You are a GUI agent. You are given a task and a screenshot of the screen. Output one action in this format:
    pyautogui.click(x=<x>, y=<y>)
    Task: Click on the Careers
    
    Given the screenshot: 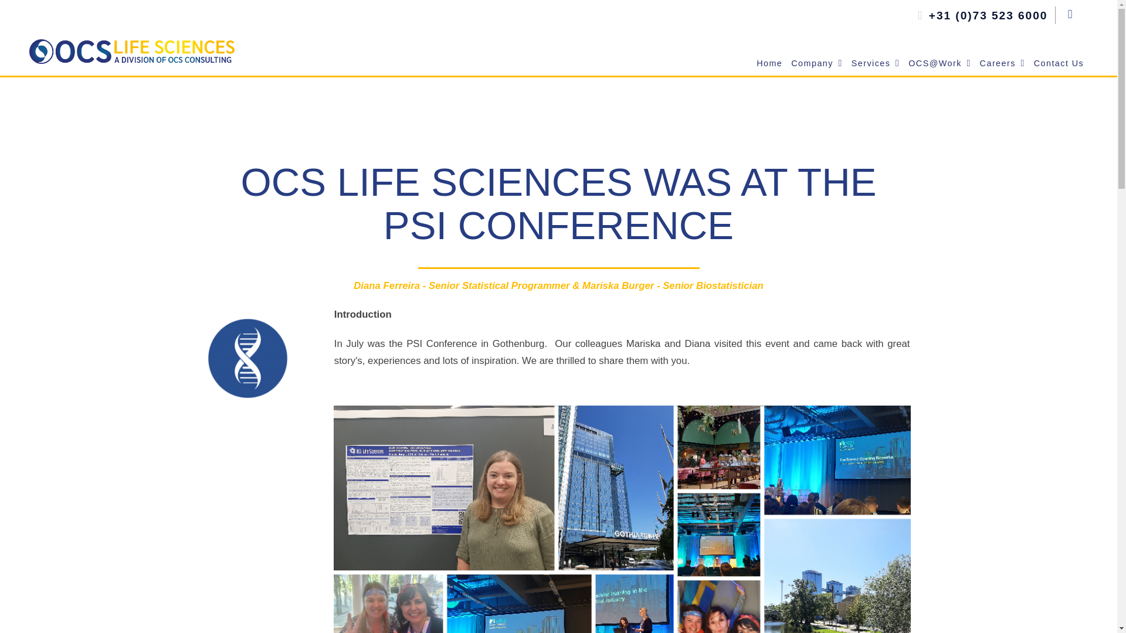 What is the action you would take?
    pyautogui.click(x=1002, y=63)
    